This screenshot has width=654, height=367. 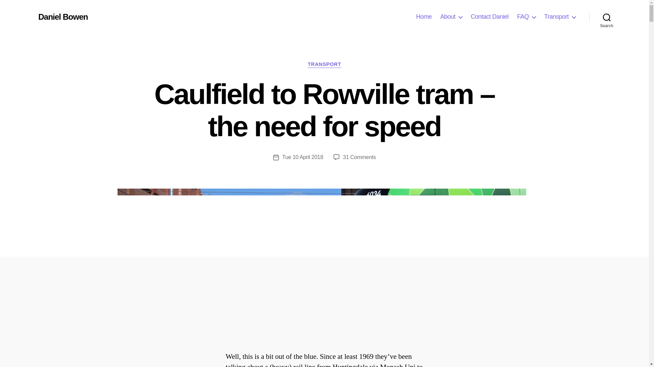 What do you see at coordinates (451, 17) in the screenshot?
I see `About` at bounding box center [451, 17].